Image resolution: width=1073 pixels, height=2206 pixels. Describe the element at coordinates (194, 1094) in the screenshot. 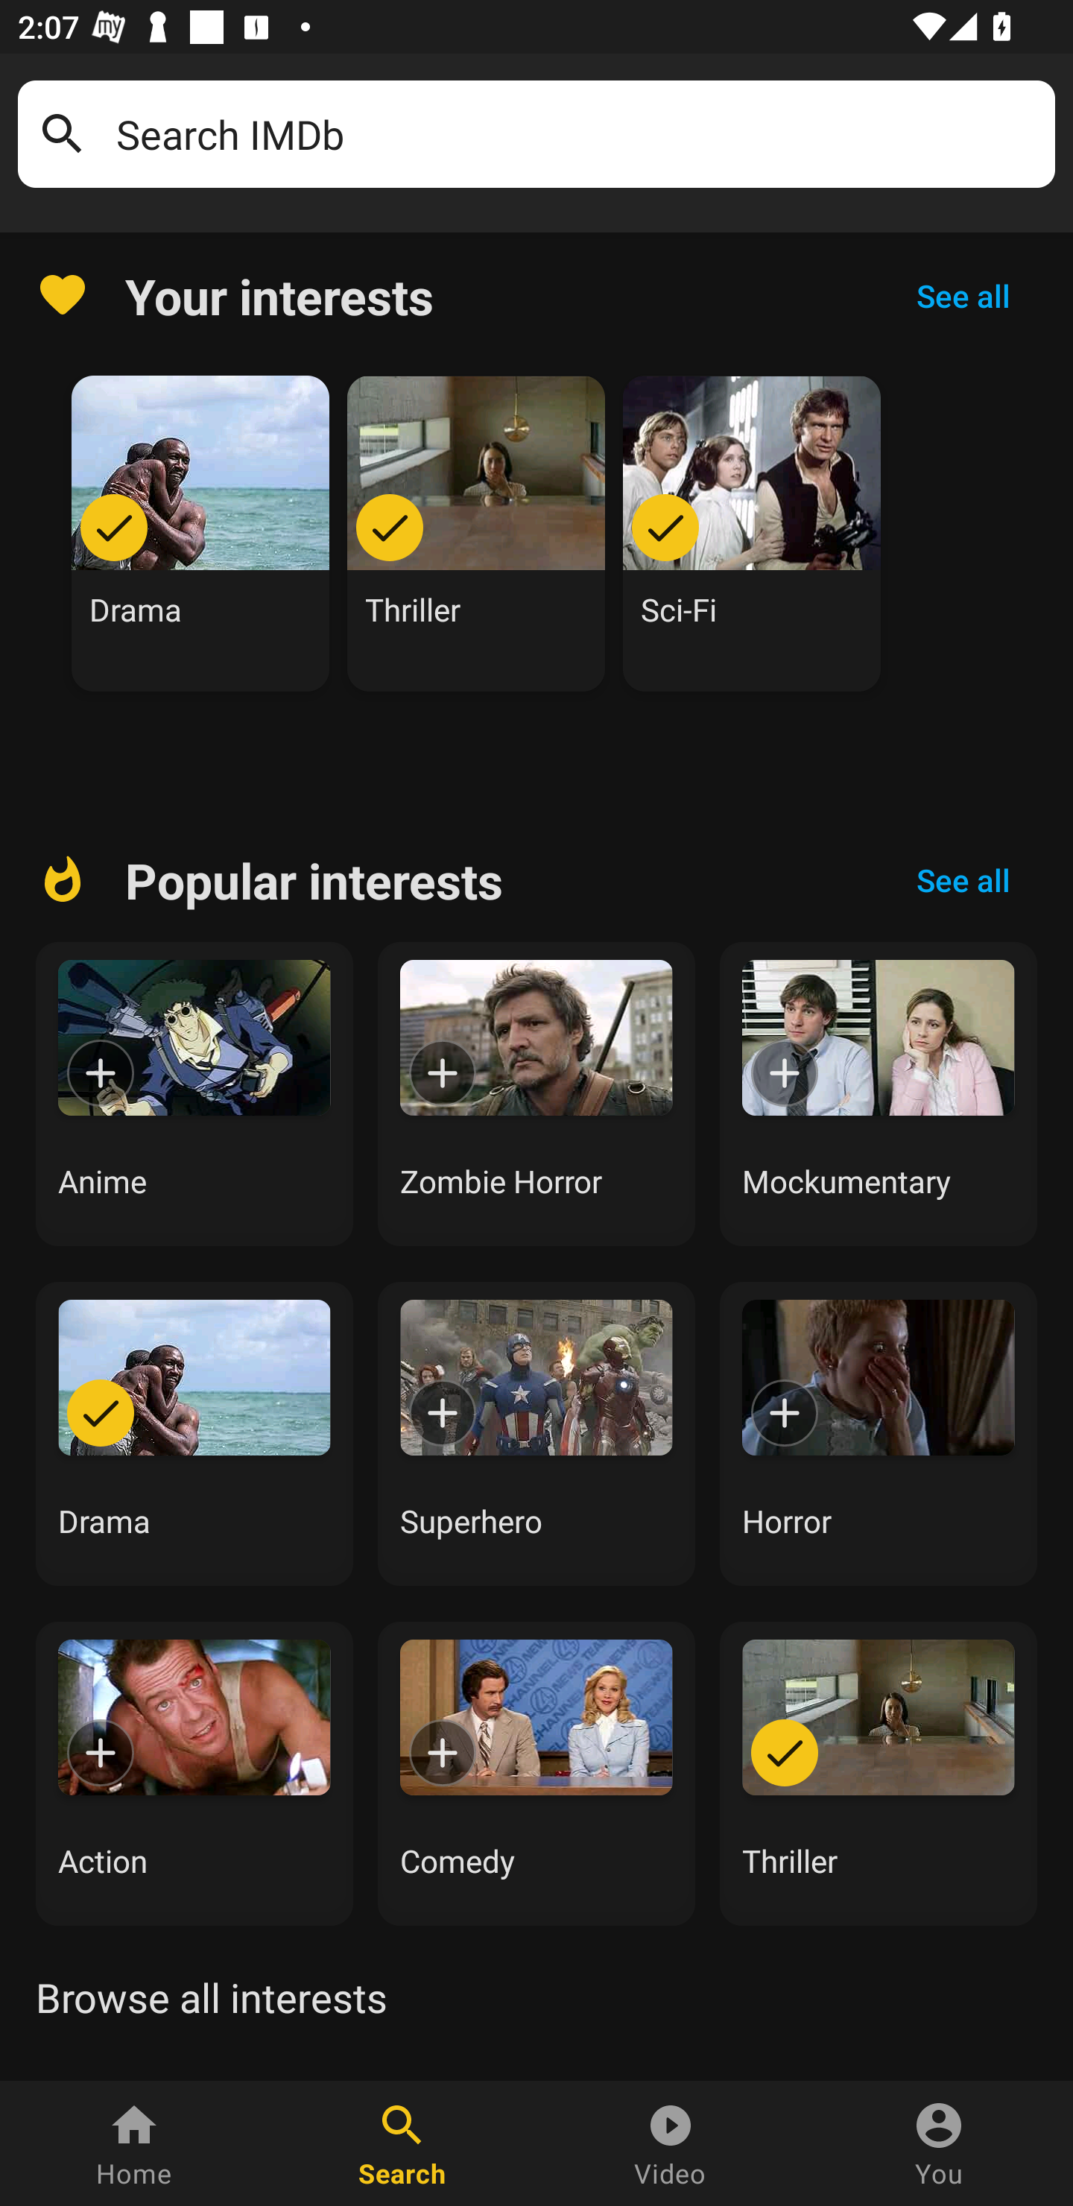

I see `Anime` at that location.